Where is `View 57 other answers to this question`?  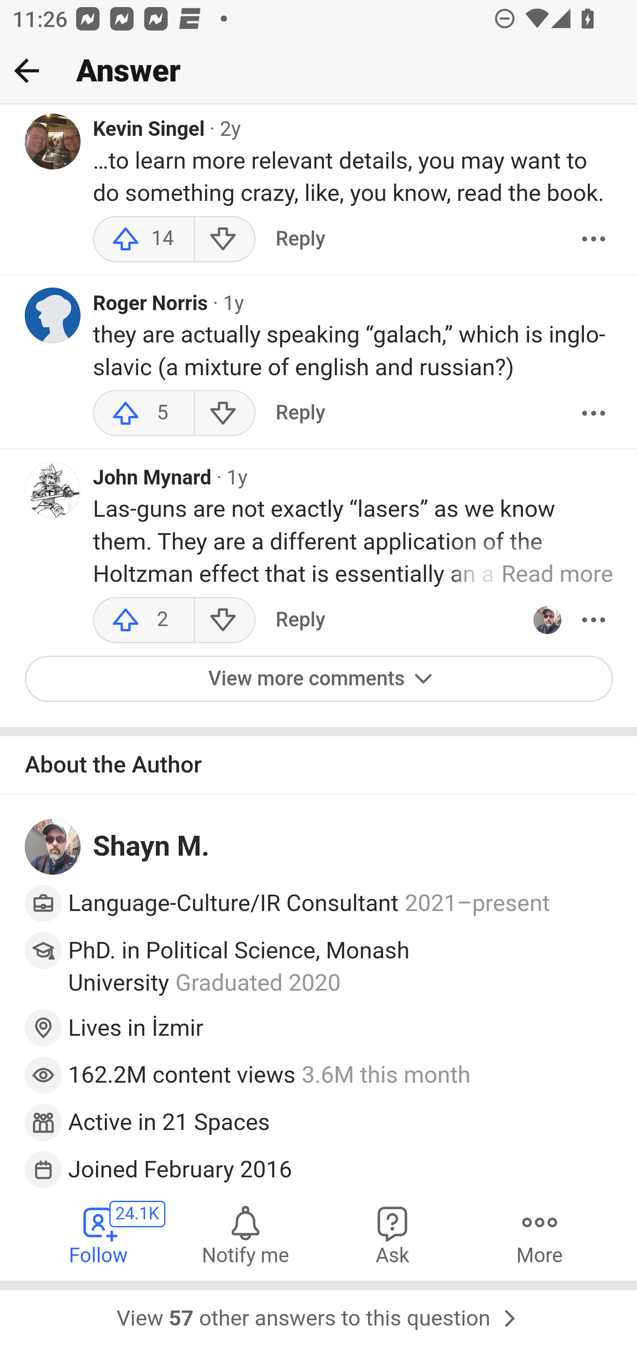
View 57 other answers to this question is located at coordinates (318, 1313).